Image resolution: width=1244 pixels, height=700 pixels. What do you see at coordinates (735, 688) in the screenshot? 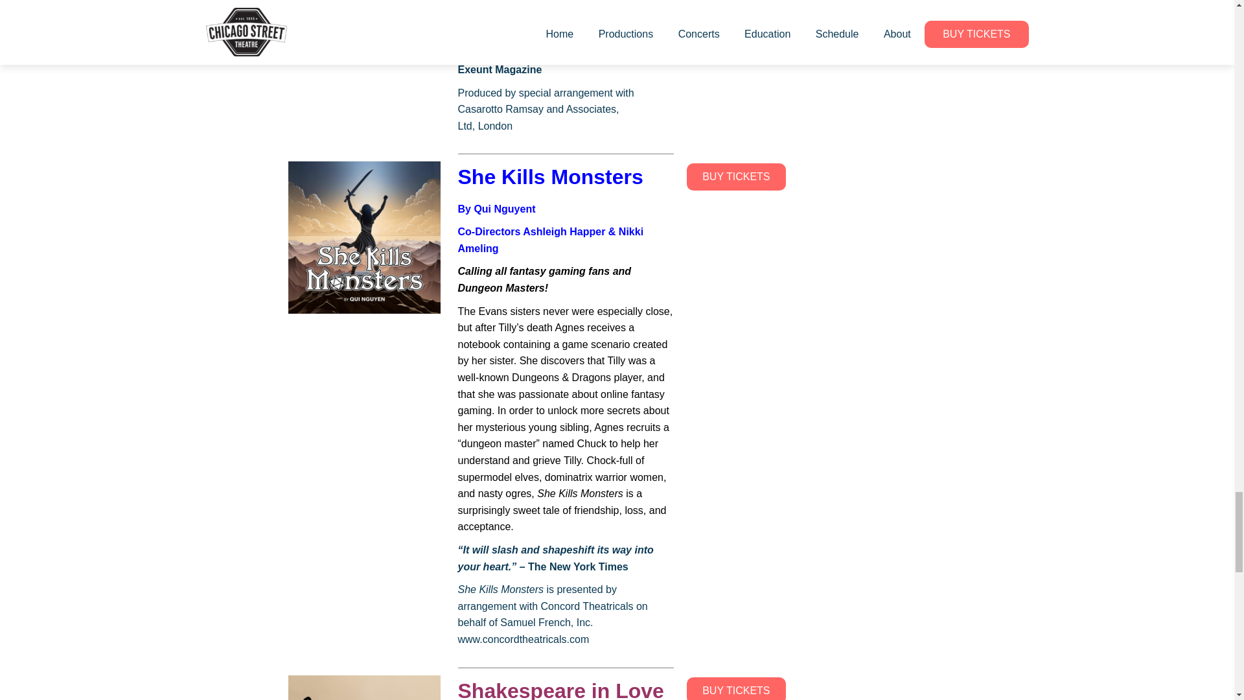
I see `BUY TICKETS` at bounding box center [735, 688].